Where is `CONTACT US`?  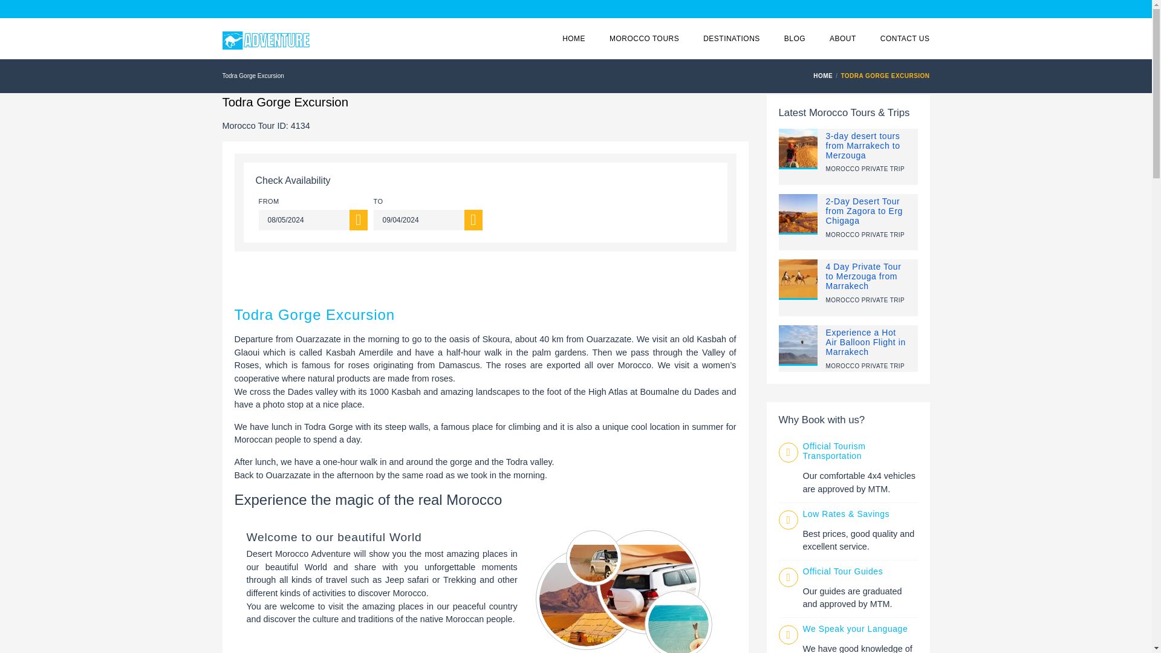 CONTACT US is located at coordinates (905, 39).